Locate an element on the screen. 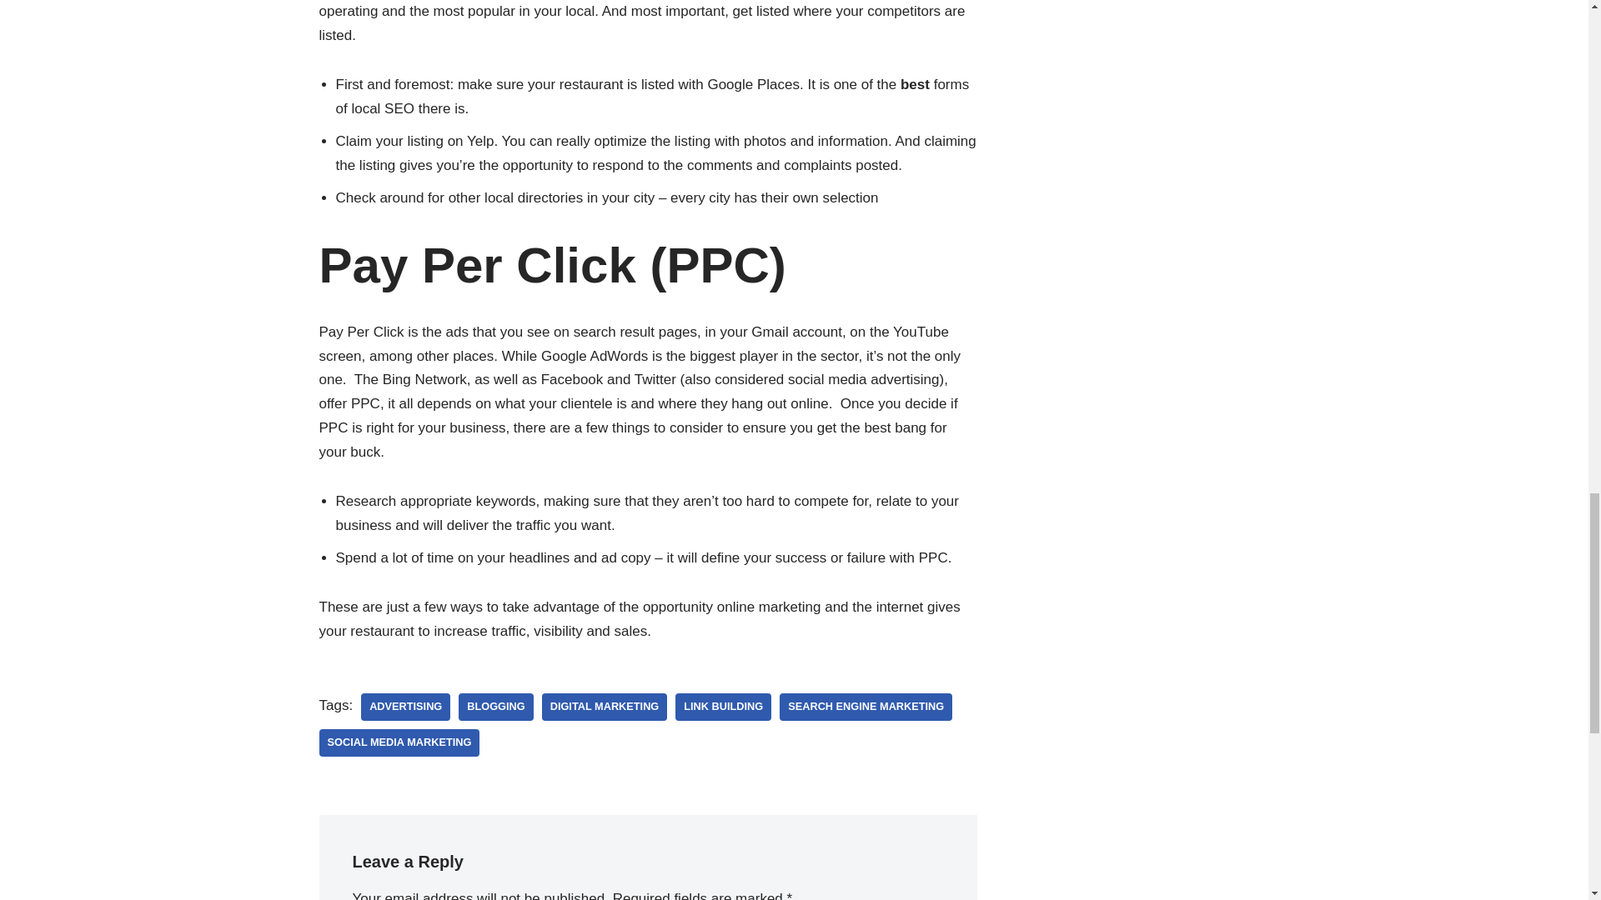 This screenshot has height=900, width=1601. SEARCH ENGINE MARKETING is located at coordinates (866, 707).